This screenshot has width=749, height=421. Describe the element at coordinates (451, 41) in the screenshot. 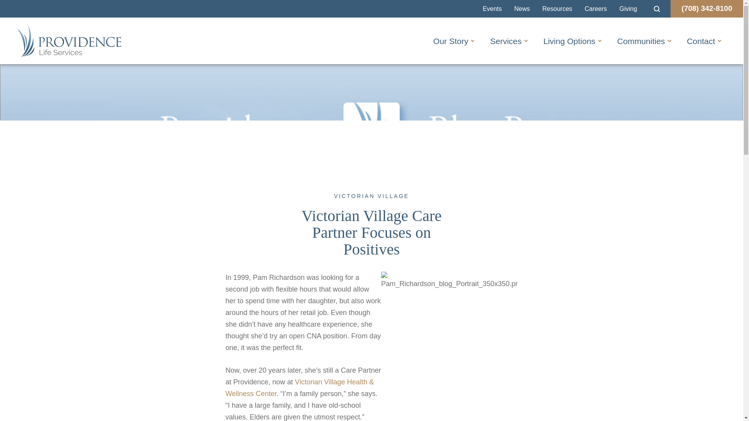

I see `Our Story` at that location.